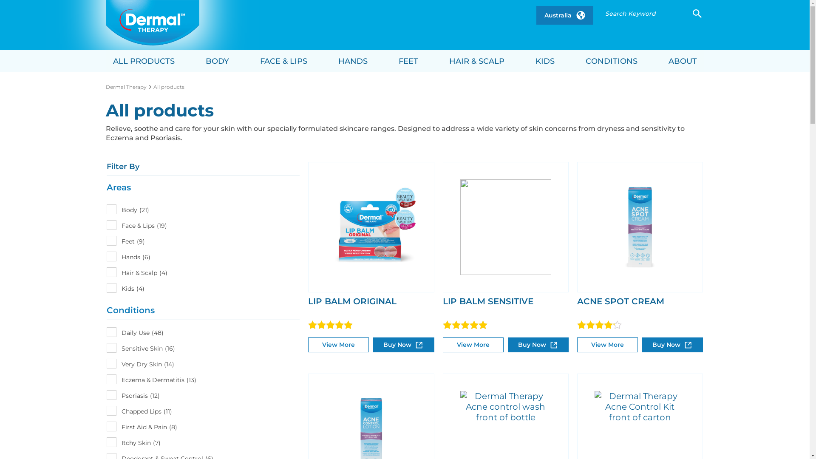 The height and width of the screenshot is (459, 816). Describe the element at coordinates (683, 61) in the screenshot. I see `ABOUT` at that location.